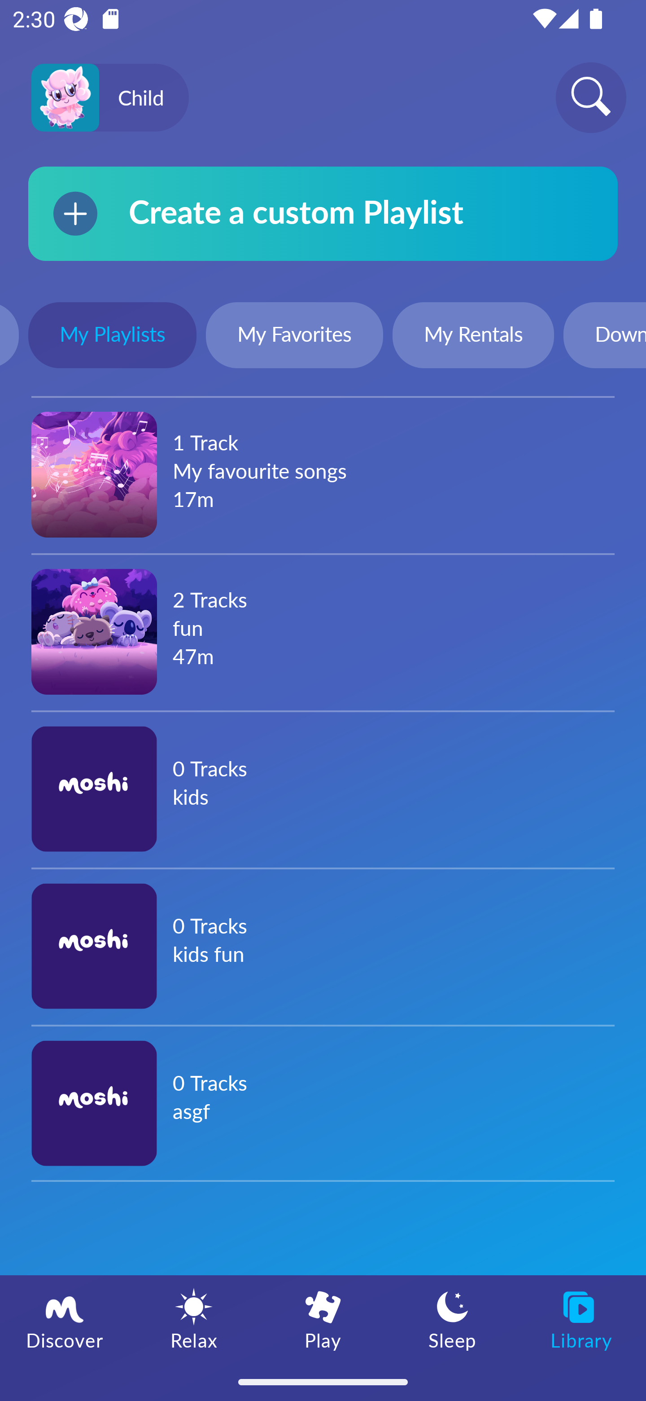 The height and width of the screenshot is (1401, 646). I want to click on Create a custom Playlist, so click(323, 214).